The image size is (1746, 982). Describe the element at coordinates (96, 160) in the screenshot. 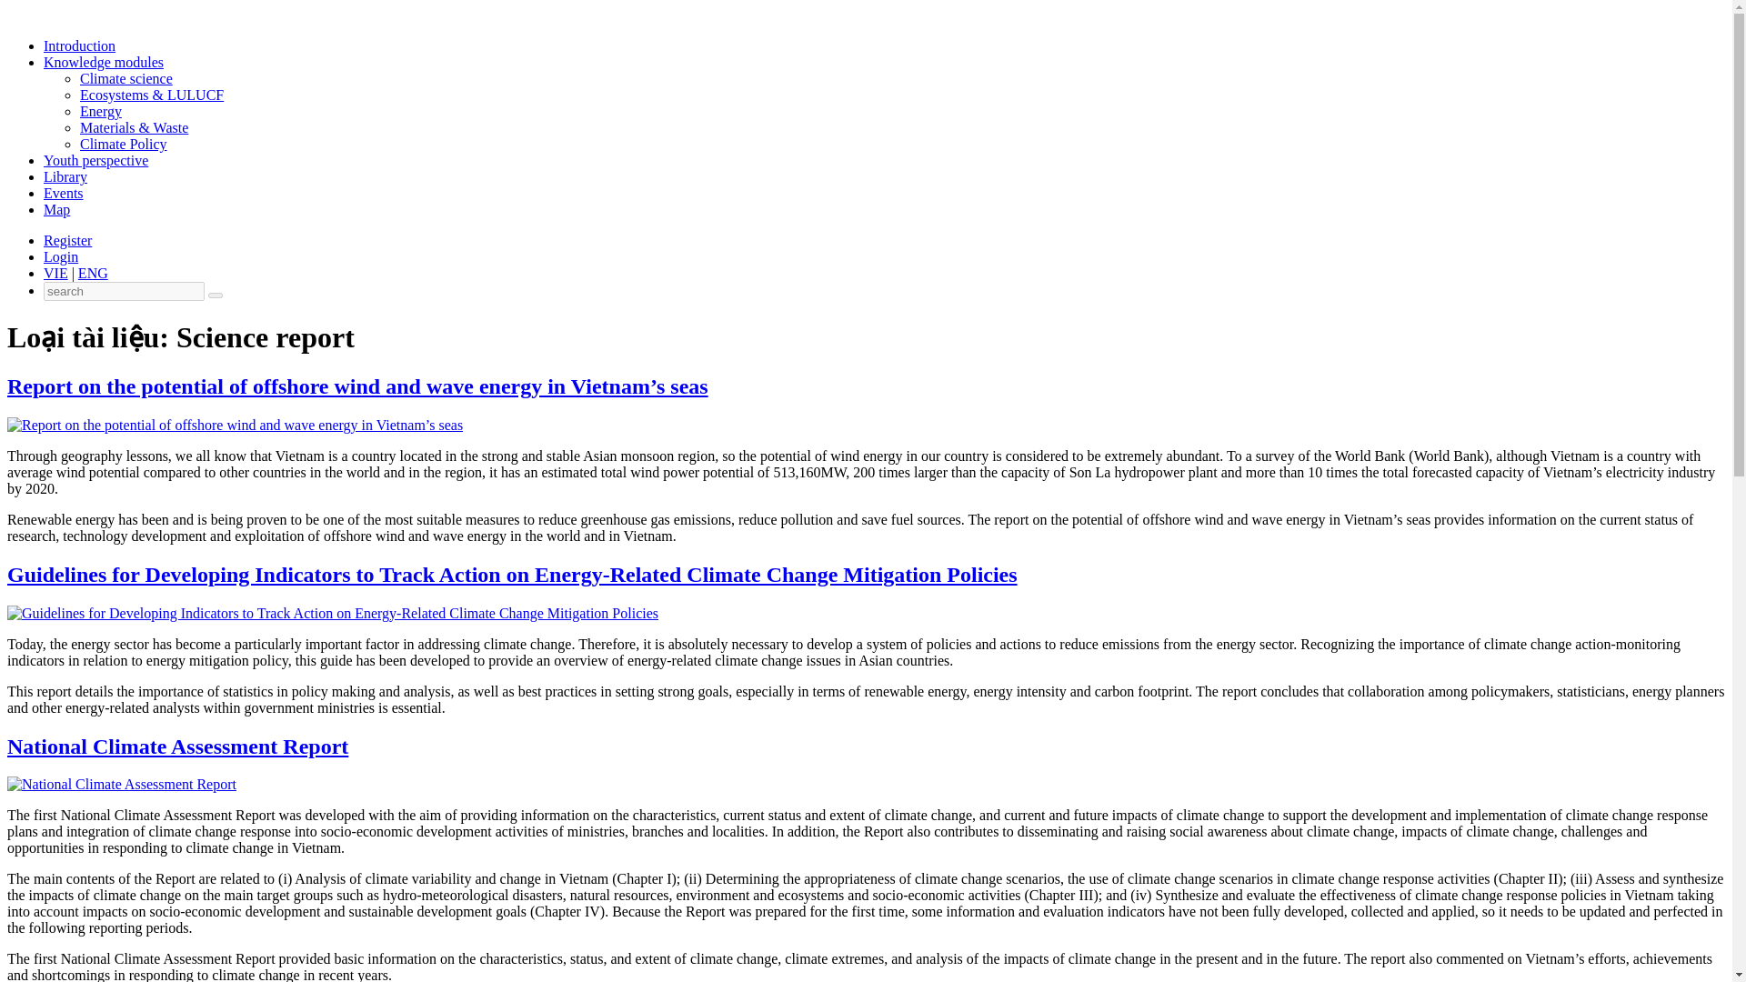

I see `Youth perspective` at that location.